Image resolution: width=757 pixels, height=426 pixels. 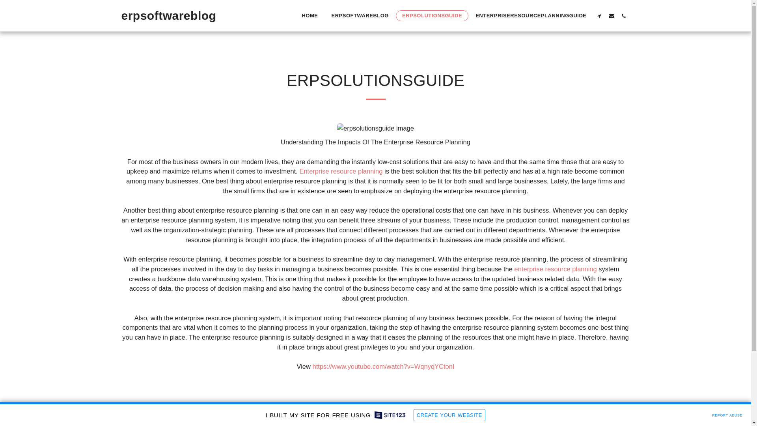 I want to click on enterprise resource planning, so click(x=556, y=269).